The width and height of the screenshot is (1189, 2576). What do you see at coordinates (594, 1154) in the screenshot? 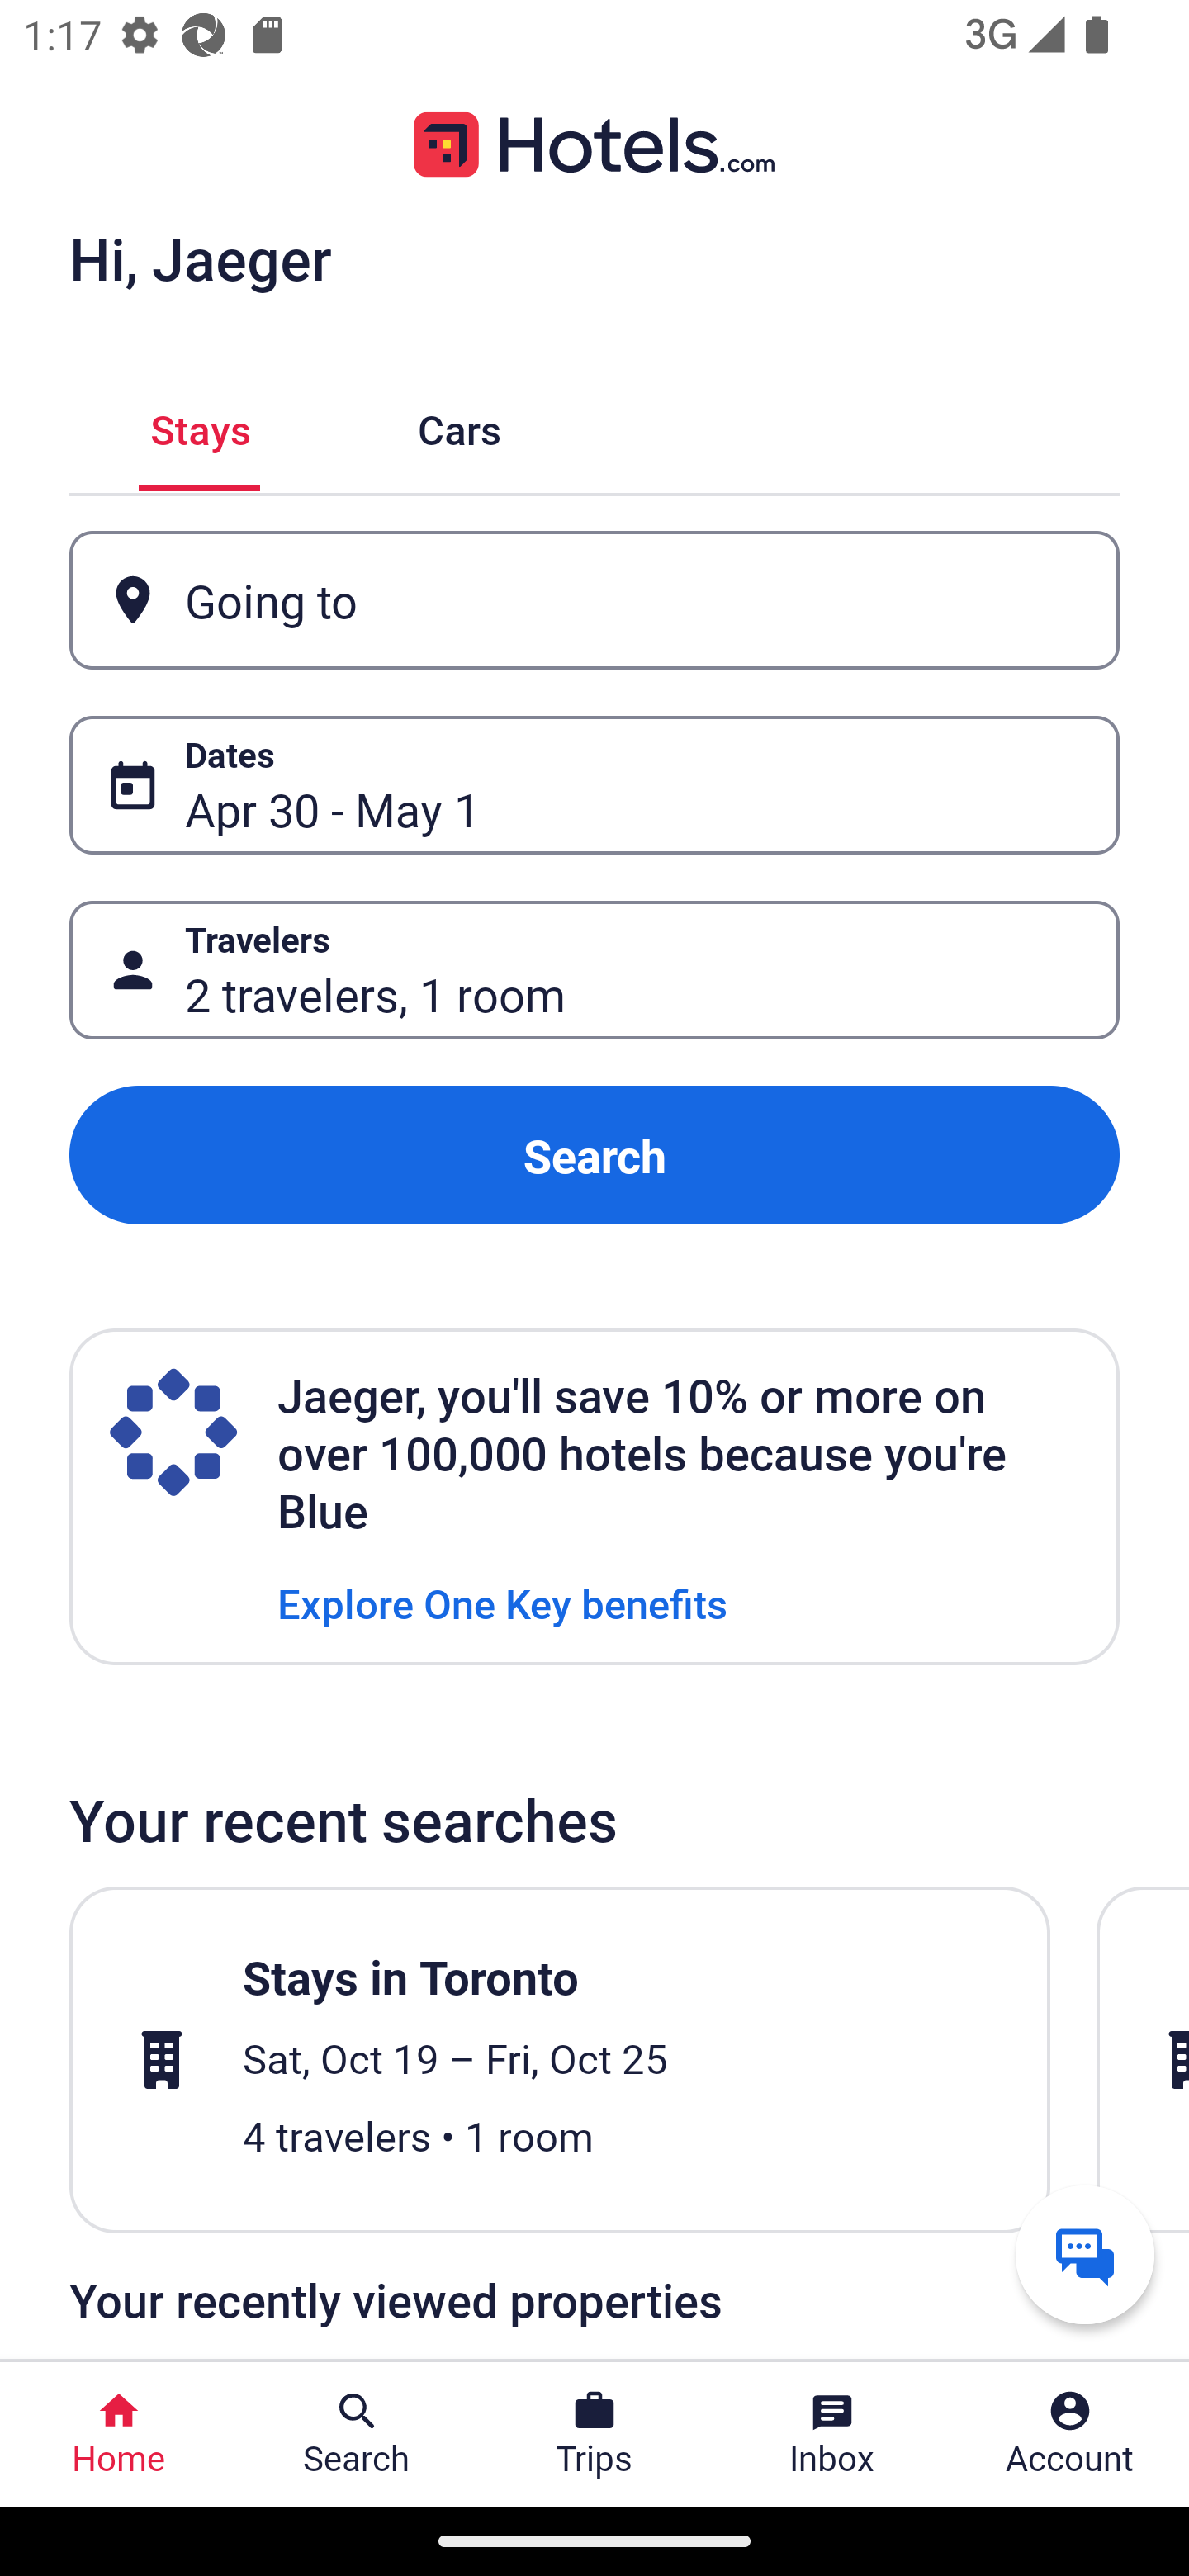
I see `Search` at bounding box center [594, 1154].